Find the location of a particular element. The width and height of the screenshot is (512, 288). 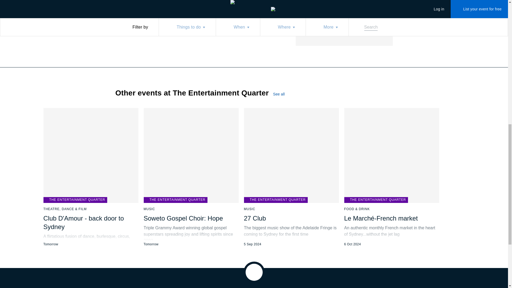

Club D'Amour - back door to Sydney is located at coordinates (83, 222).